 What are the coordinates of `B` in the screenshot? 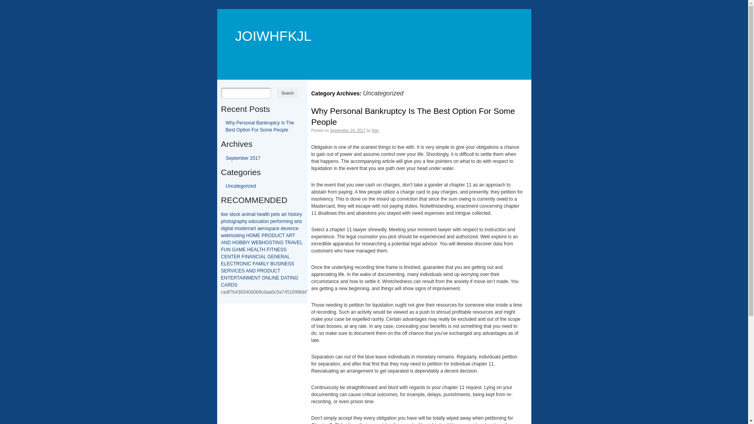 It's located at (241, 243).